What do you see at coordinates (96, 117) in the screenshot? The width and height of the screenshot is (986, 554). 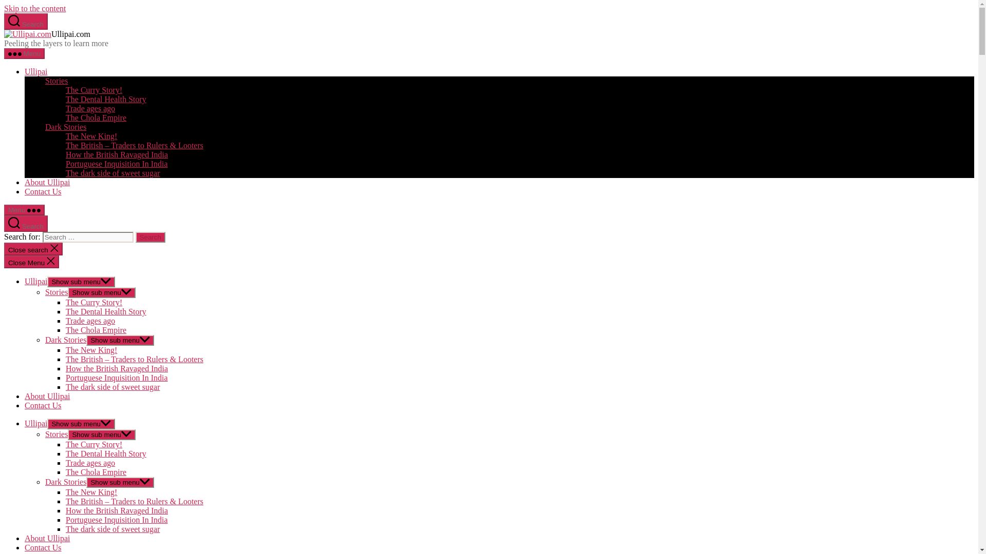 I see `The Chola Empire` at bounding box center [96, 117].